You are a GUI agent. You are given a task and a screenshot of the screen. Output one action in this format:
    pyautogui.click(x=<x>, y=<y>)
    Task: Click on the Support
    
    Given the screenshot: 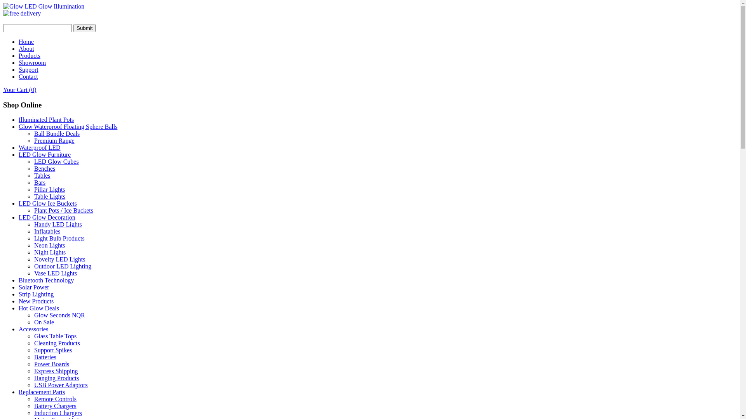 What is the action you would take?
    pyautogui.click(x=29, y=70)
    